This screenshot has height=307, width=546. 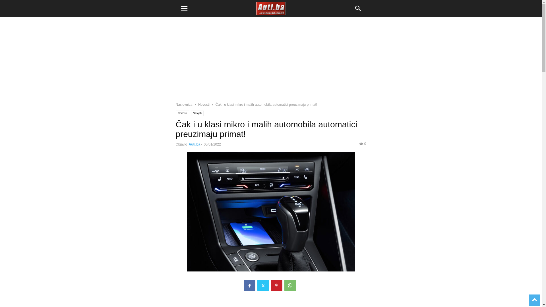 What do you see at coordinates (271, 212) in the screenshot?
I see `Volkswagen-Polo-2022-1024-37-592x420` at bounding box center [271, 212].